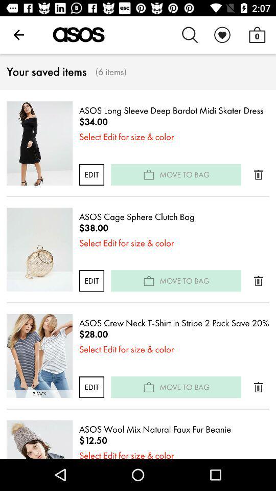 The width and height of the screenshot is (276, 491). Describe the element at coordinates (149, 280) in the screenshot. I see `click on the icon which is left of move to bag` at that location.